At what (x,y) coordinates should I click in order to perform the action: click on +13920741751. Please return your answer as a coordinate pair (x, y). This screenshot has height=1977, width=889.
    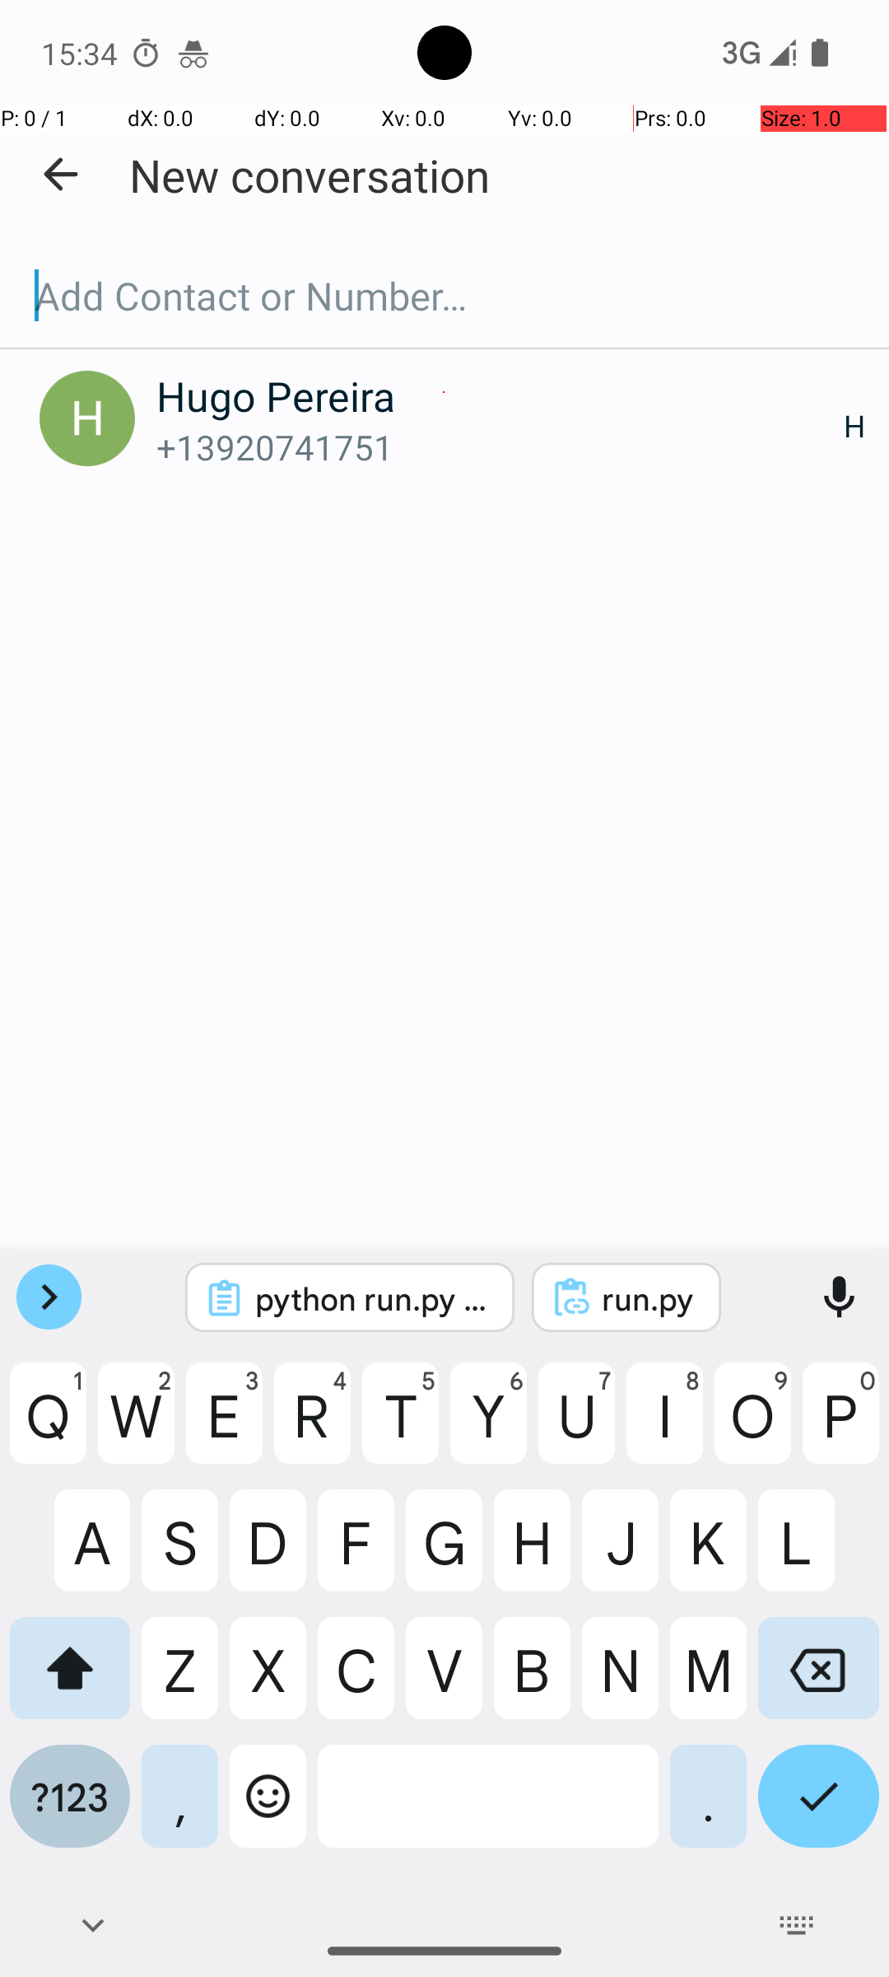
    Looking at the image, I should click on (500, 446).